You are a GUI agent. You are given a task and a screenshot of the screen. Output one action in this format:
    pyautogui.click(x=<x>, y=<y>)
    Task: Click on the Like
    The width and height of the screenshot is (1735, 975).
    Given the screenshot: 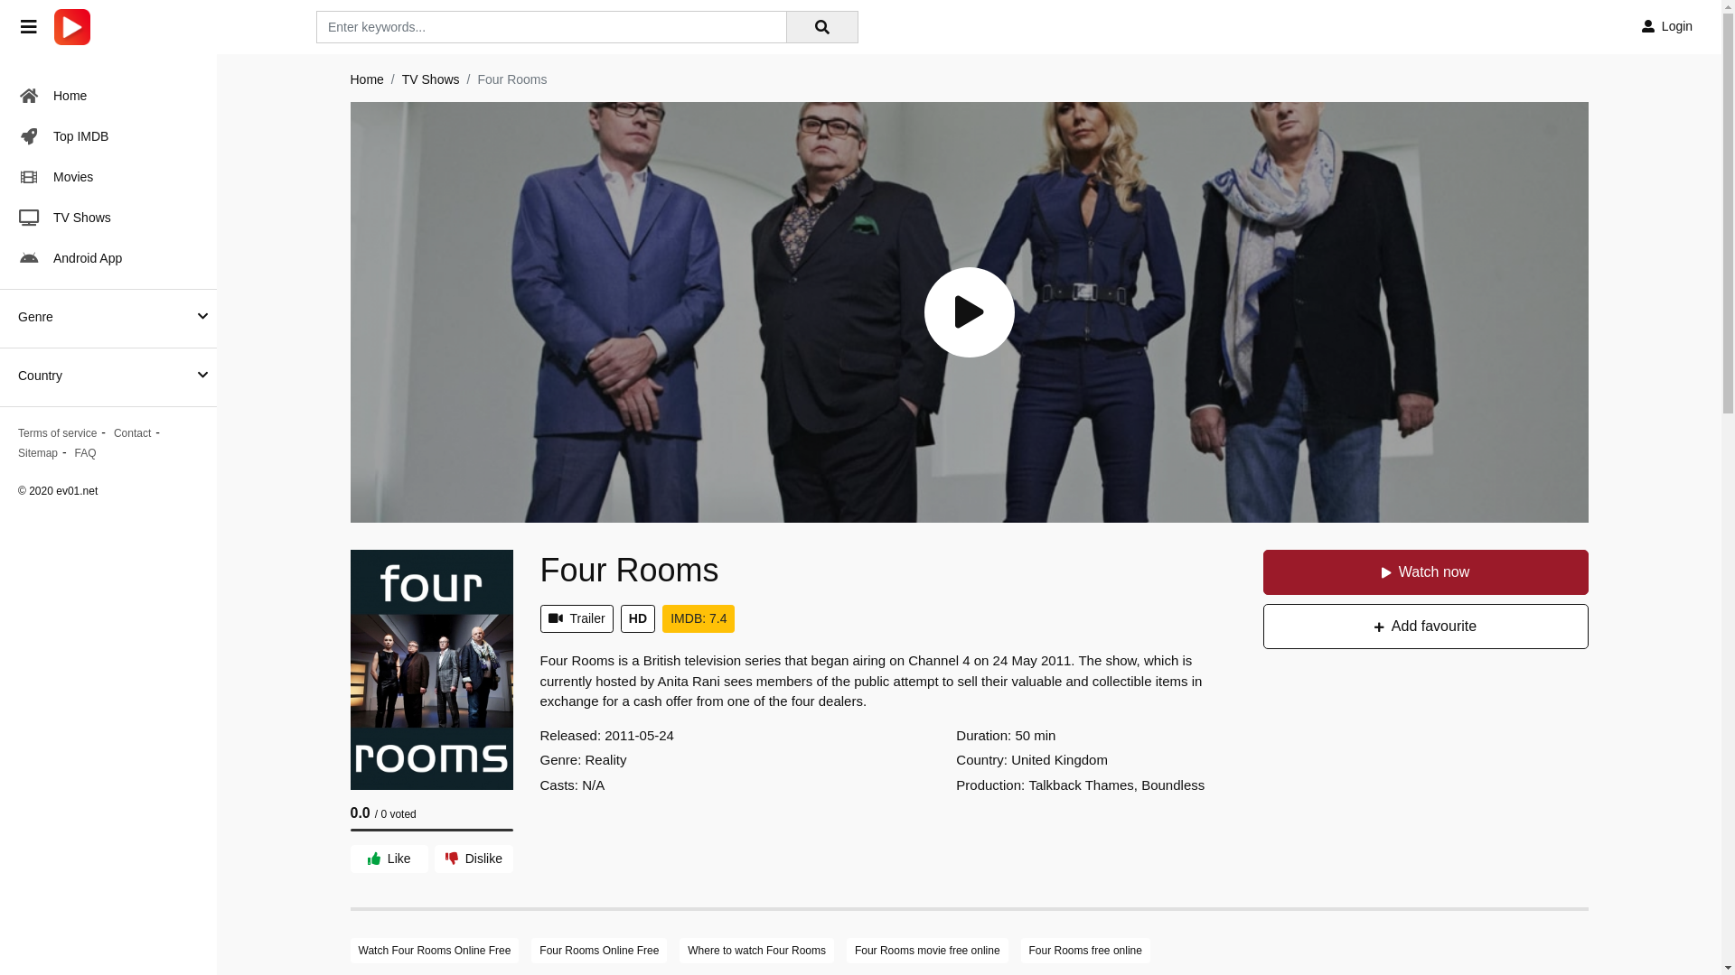 What is the action you would take?
    pyautogui.click(x=389, y=859)
    